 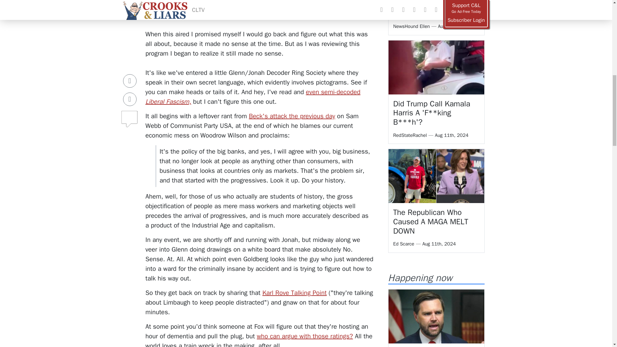 What do you see at coordinates (253, 97) in the screenshot?
I see `even semi-decoded Liberal Fascism,` at bounding box center [253, 97].